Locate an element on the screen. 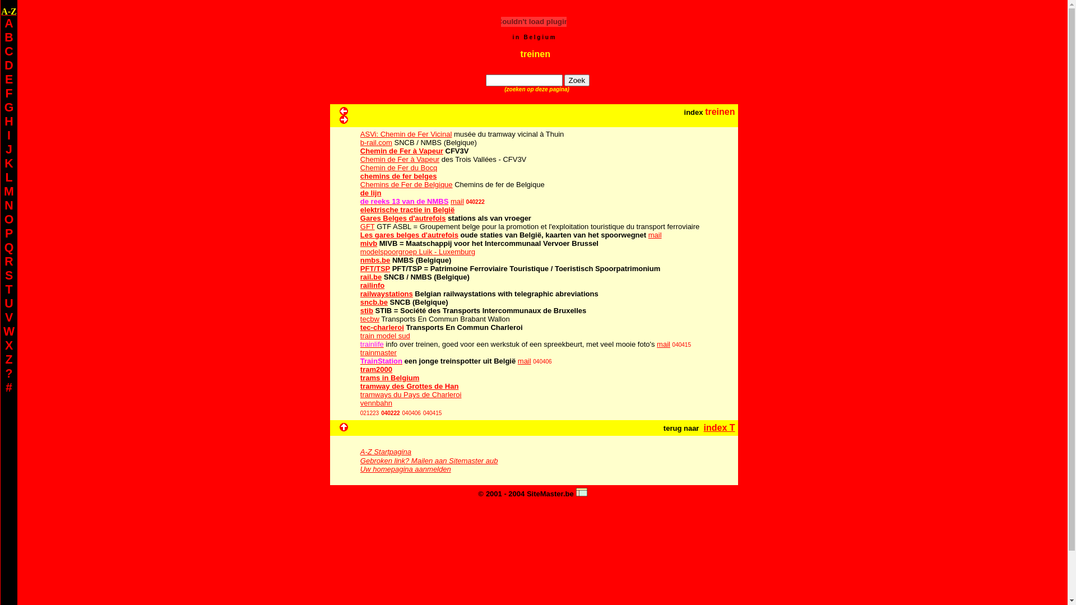 This screenshot has width=1076, height=605. Chemins de Fer de Belgique is located at coordinates (407, 185).